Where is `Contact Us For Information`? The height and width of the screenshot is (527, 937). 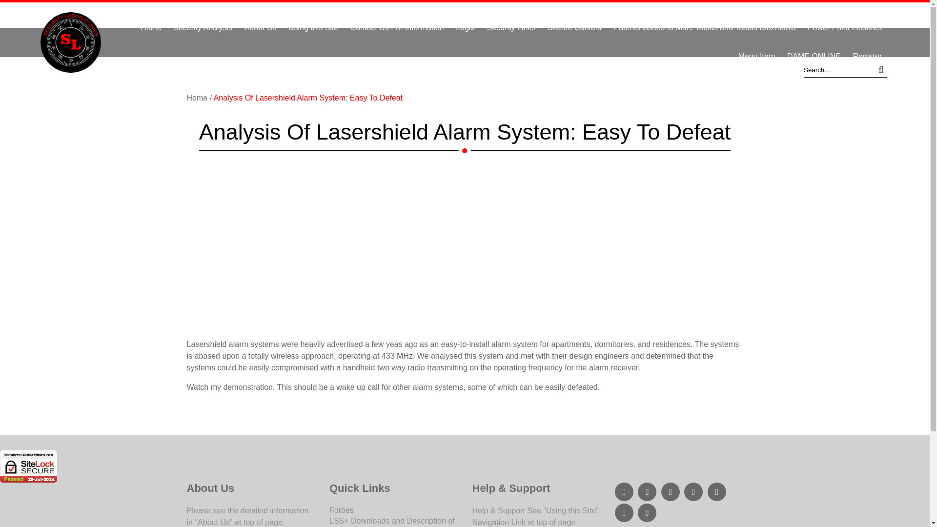 Contact Us For Information is located at coordinates (397, 27).